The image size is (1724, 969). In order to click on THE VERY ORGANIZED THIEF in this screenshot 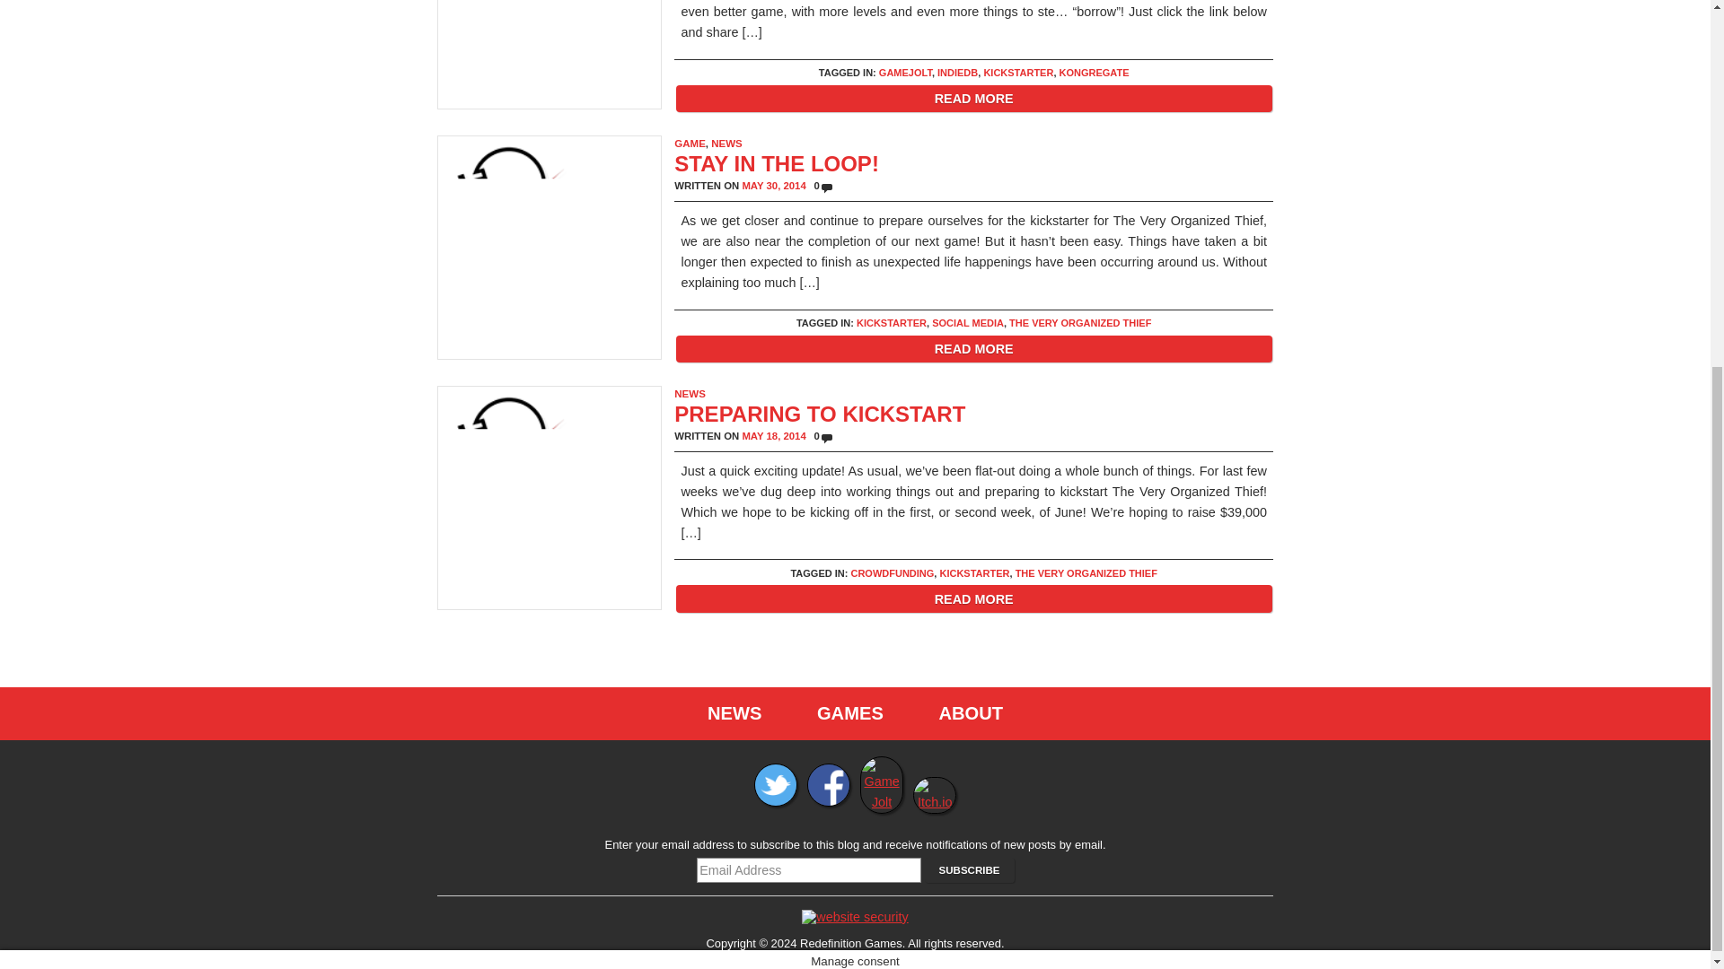, I will do `click(1079, 323)`.